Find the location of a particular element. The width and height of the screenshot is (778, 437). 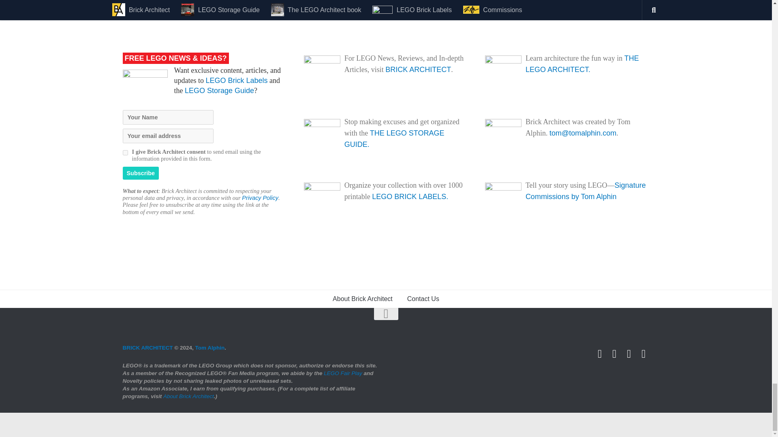

Facebook is located at coordinates (614, 354).